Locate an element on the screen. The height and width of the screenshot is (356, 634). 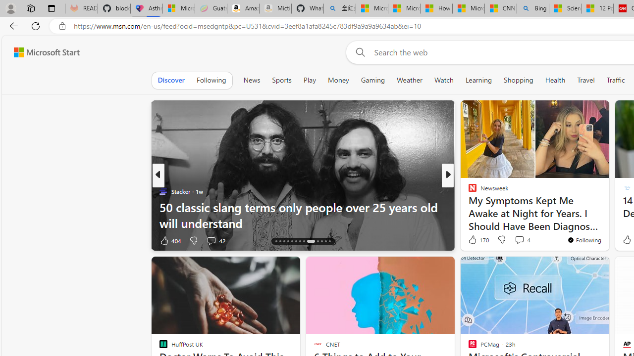
Popular Mechanics is located at coordinates (468, 191).